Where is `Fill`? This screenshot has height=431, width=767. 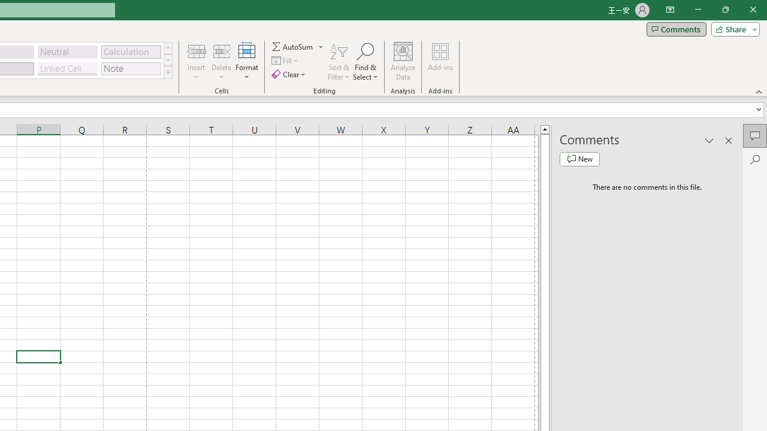
Fill is located at coordinates (286, 61).